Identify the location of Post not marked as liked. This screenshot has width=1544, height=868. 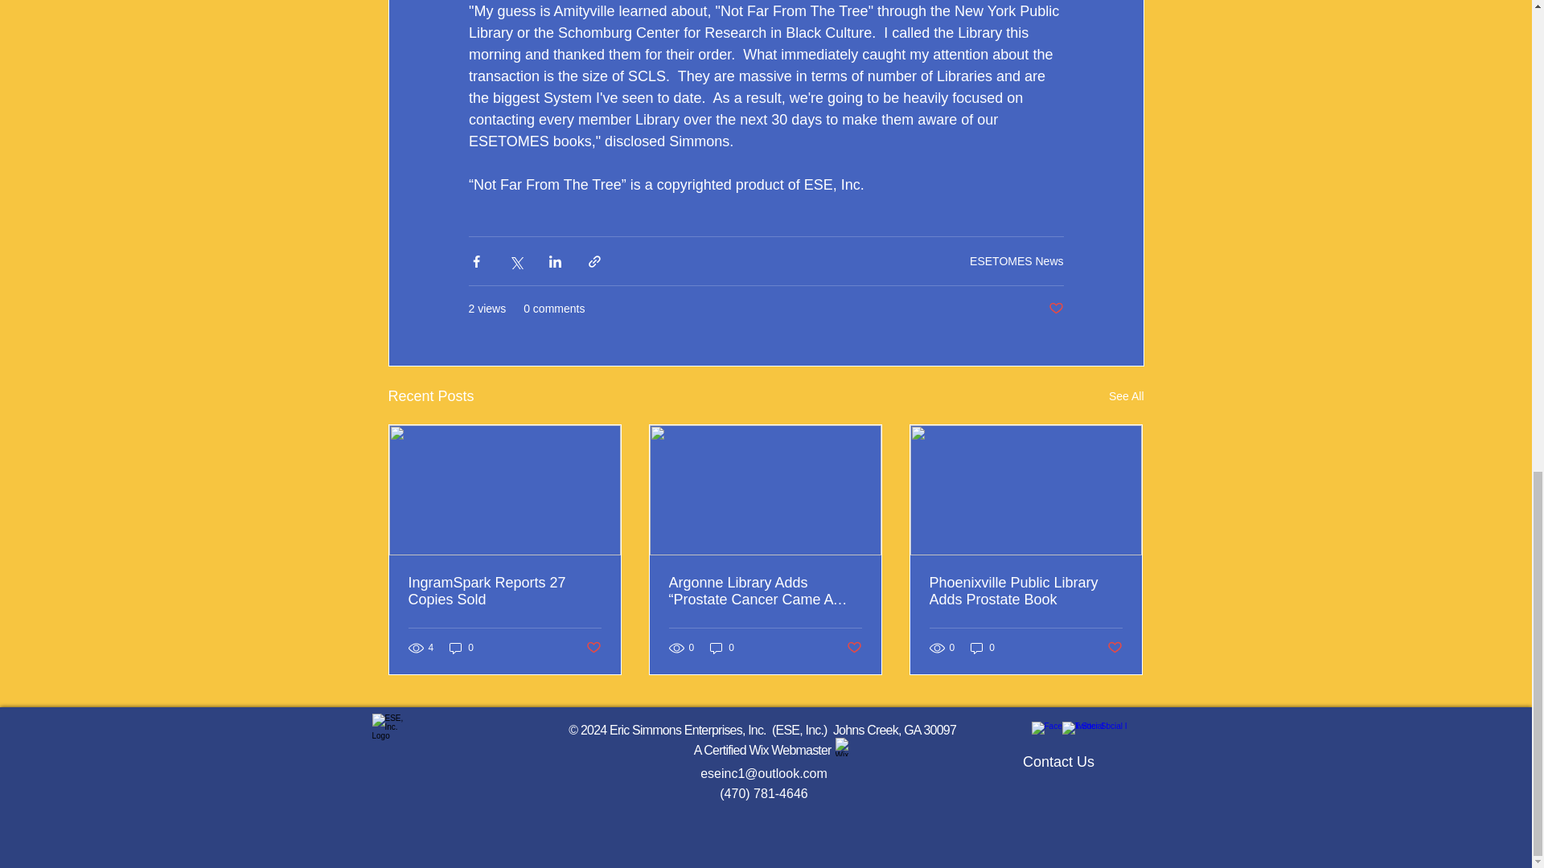
(592, 648).